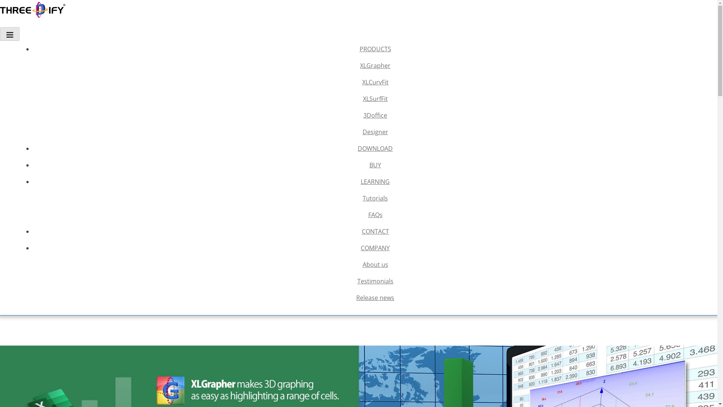 The height and width of the screenshot is (407, 723). What do you see at coordinates (375, 248) in the screenshot?
I see `COMPANY` at bounding box center [375, 248].